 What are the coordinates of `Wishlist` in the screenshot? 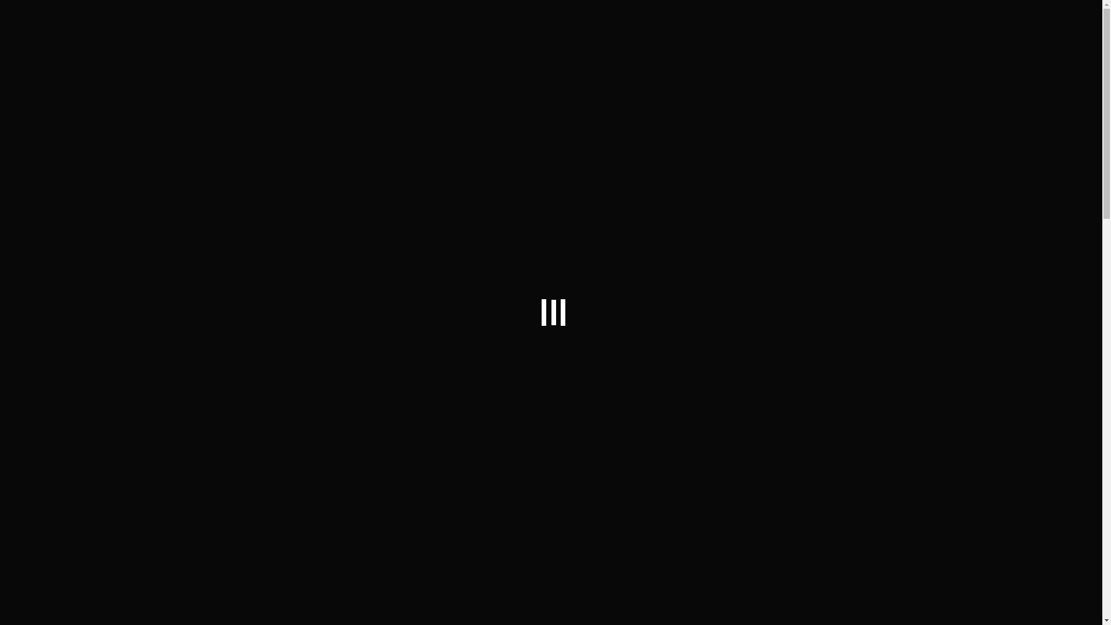 It's located at (625, 23).